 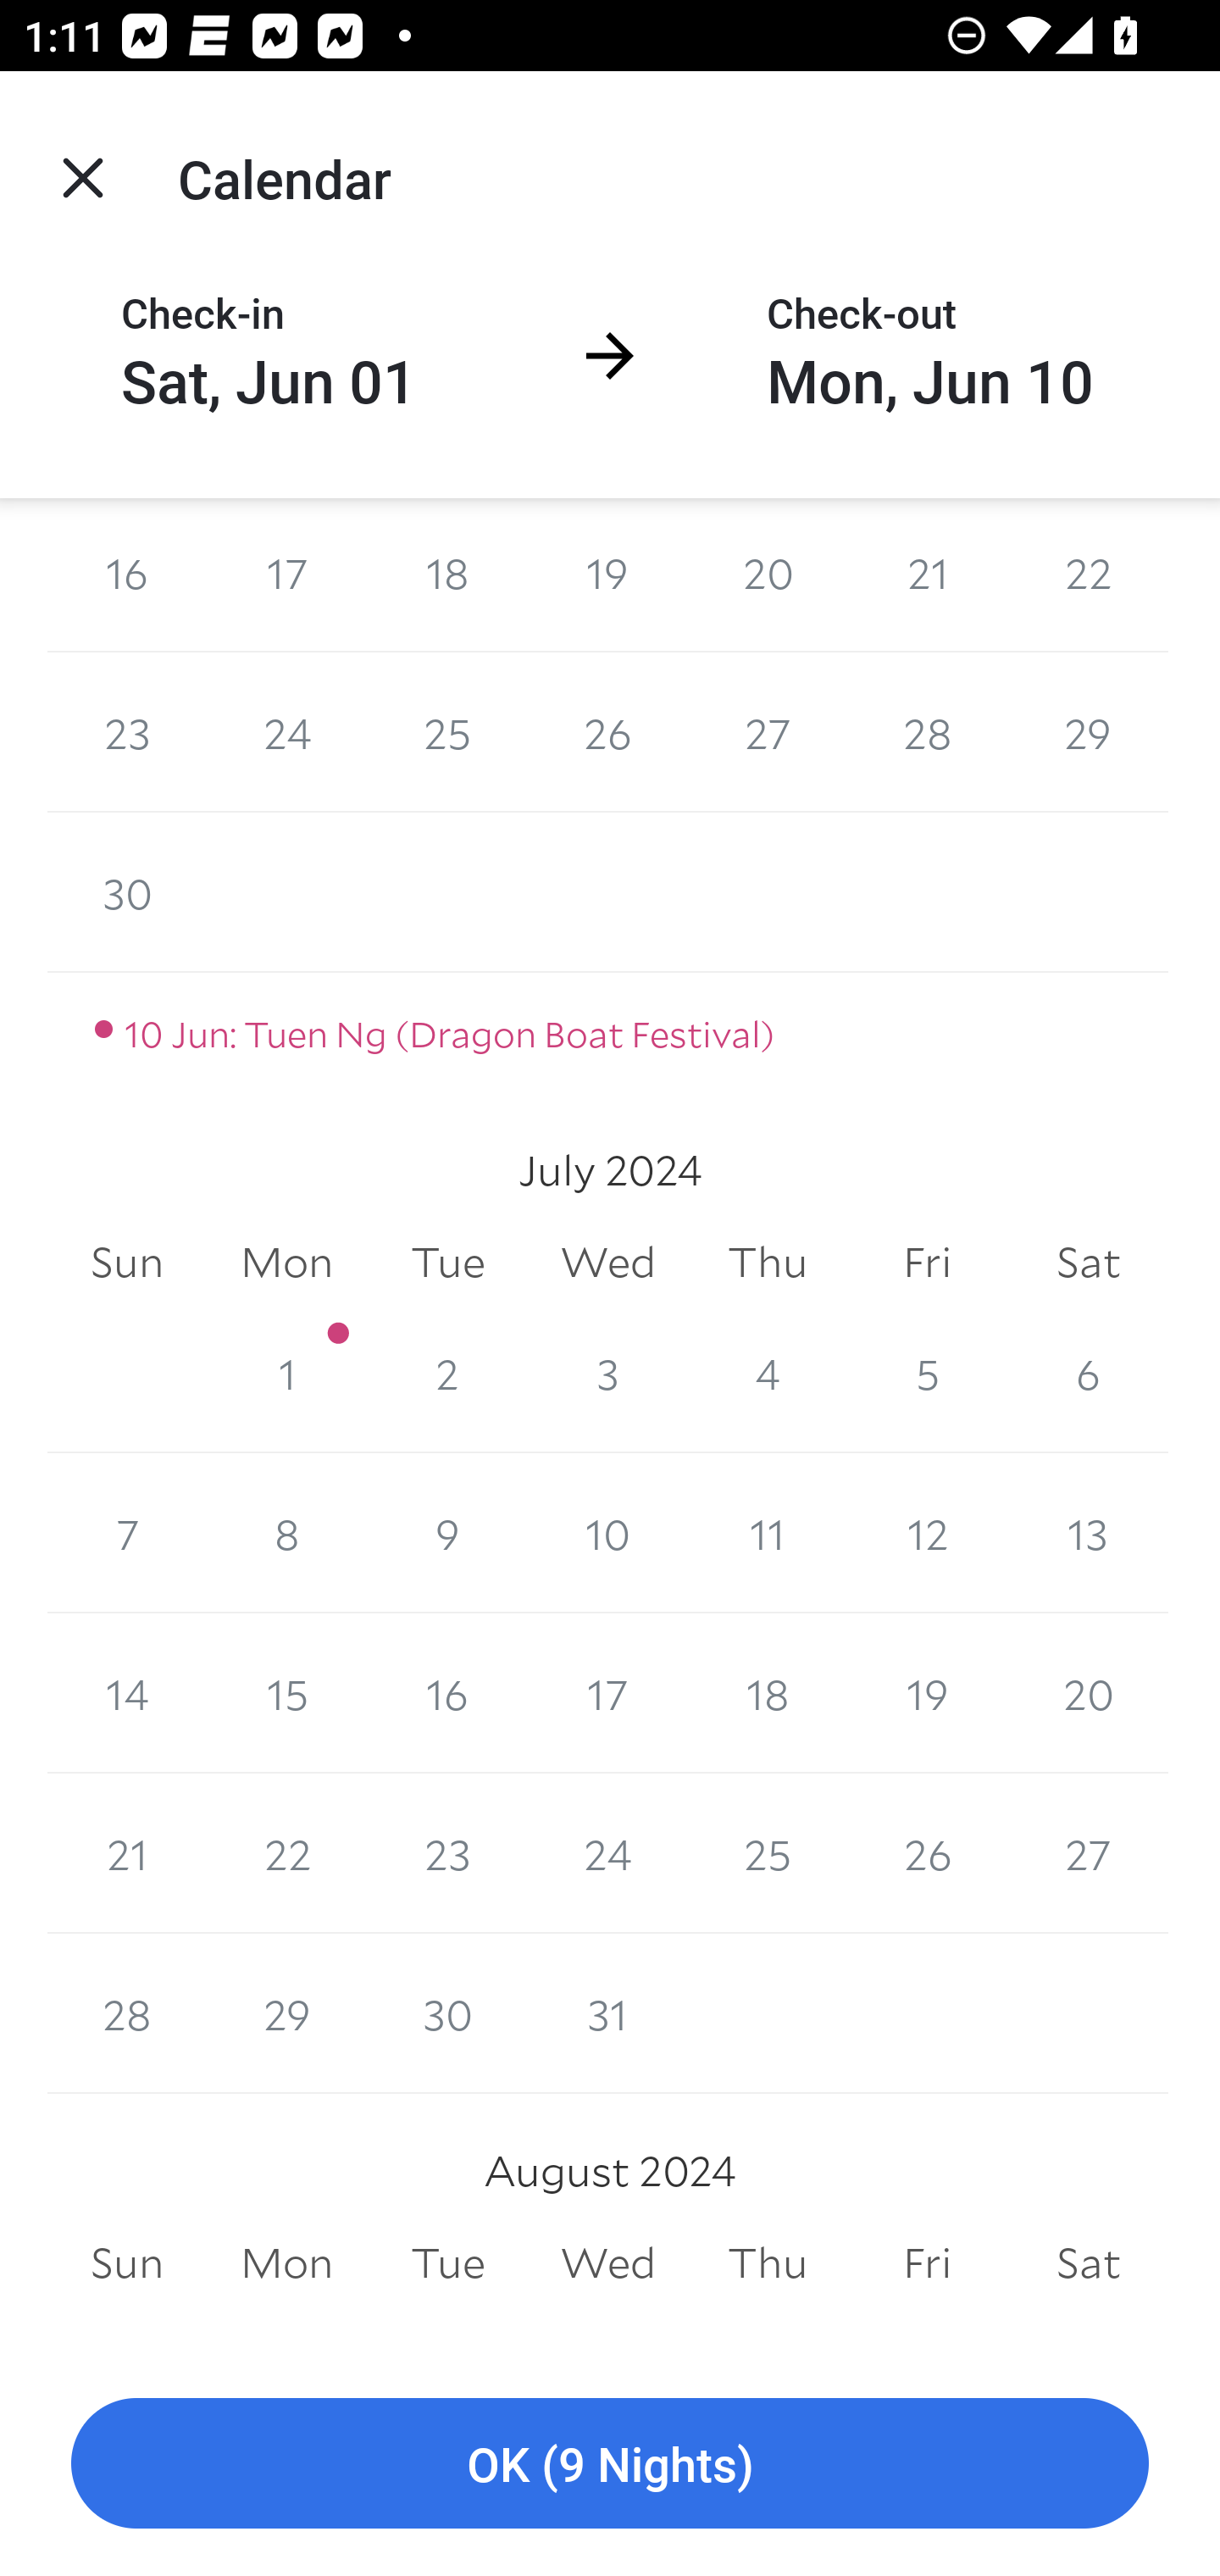 I want to click on Tue, so click(x=447, y=1263).